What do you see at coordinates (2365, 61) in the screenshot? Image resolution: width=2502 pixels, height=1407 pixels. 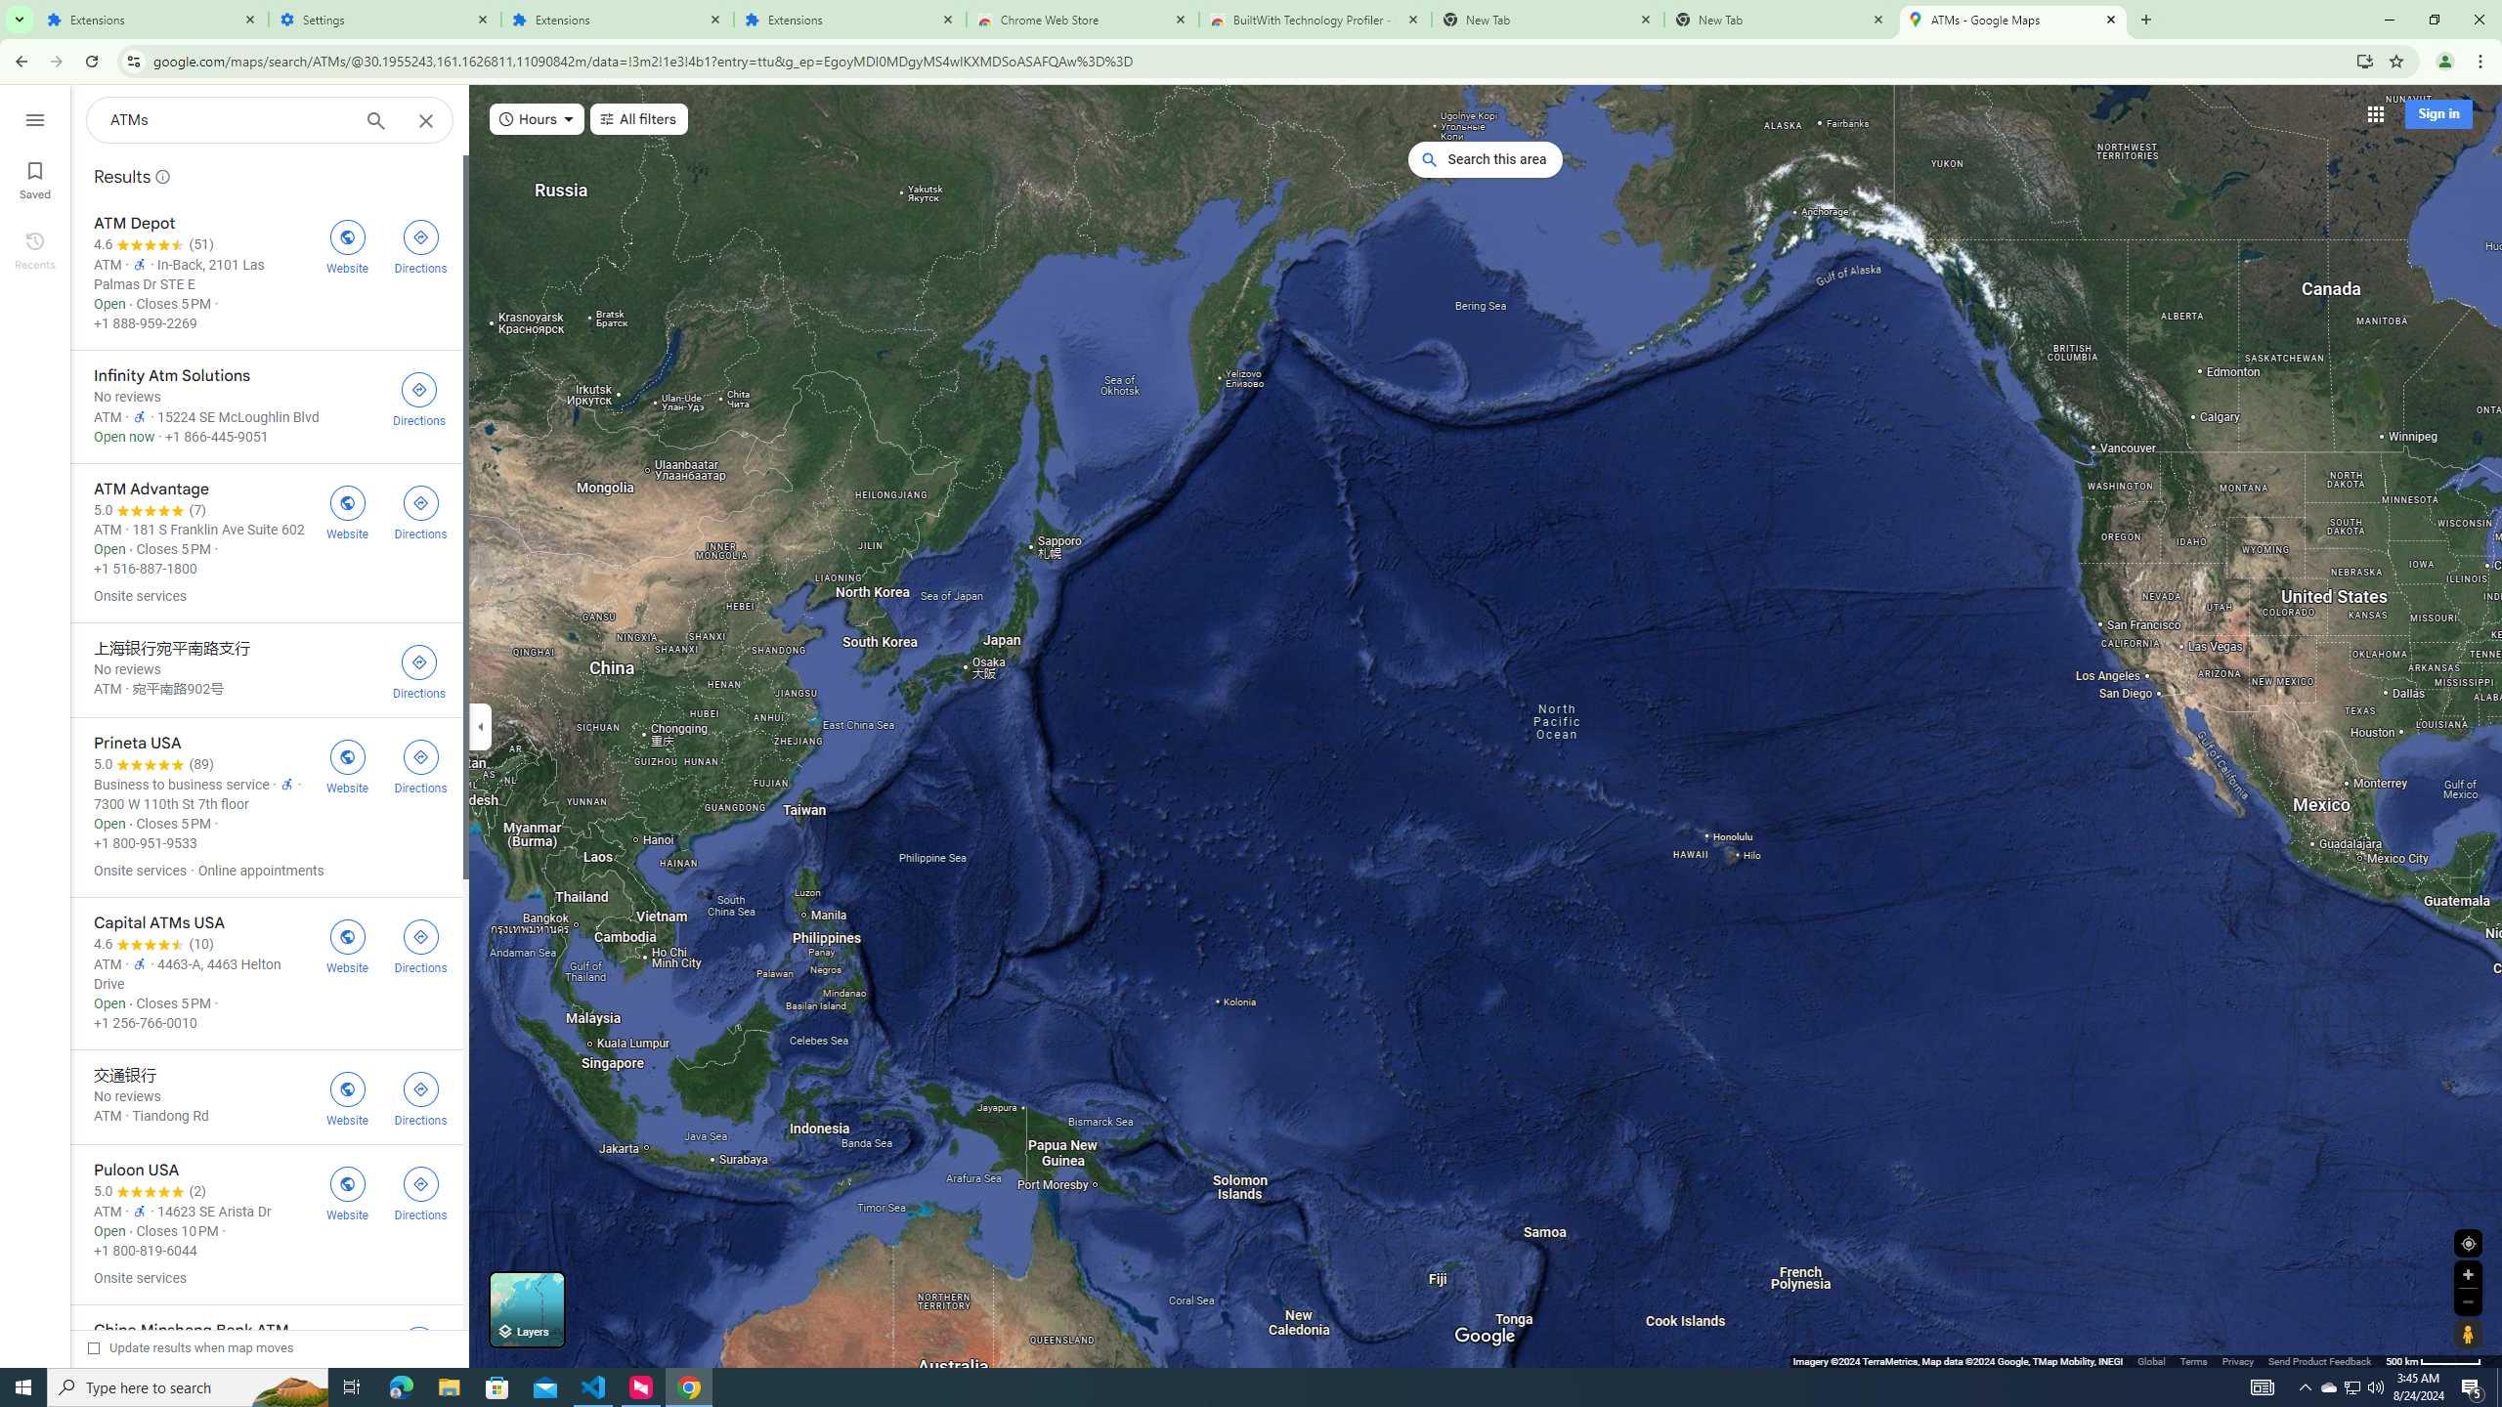 I see `Install Google Maps` at bounding box center [2365, 61].